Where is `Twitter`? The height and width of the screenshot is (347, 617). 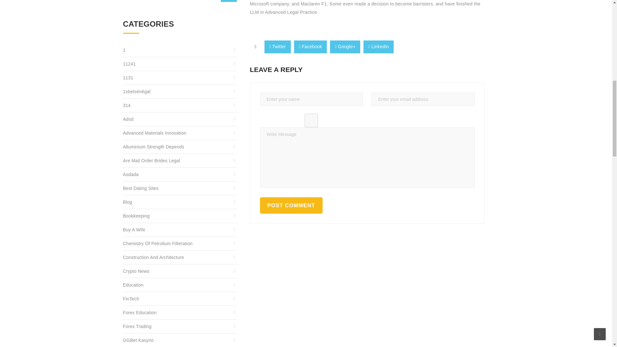
Twitter is located at coordinates (278, 47).